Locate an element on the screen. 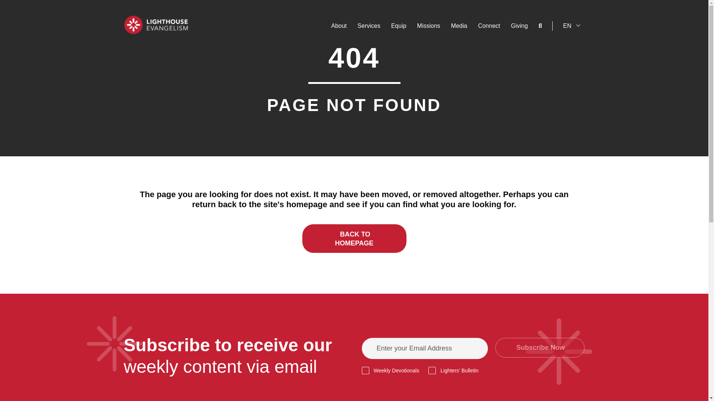 Image resolution: width=714 pixels, height=401 pixels. Services is located at coordinates (369, 26).